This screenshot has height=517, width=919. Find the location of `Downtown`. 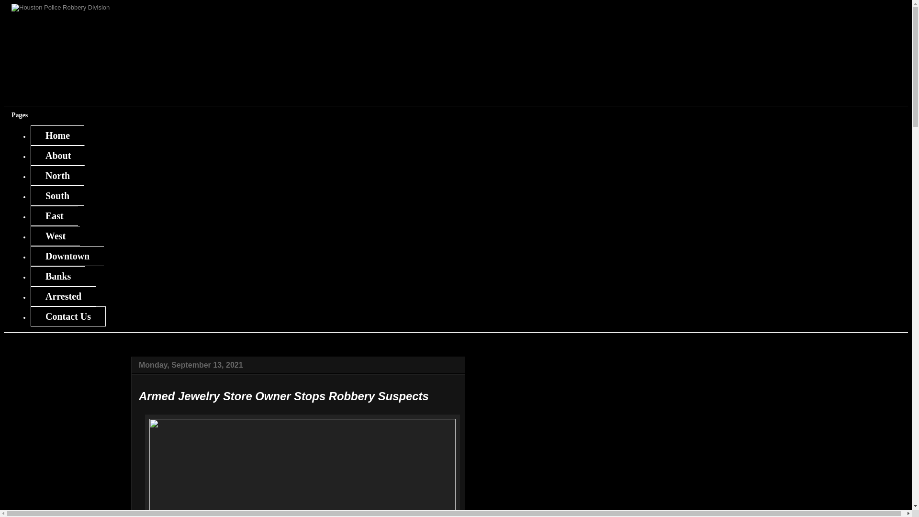

Downtown is located at coordinates (67, 256).